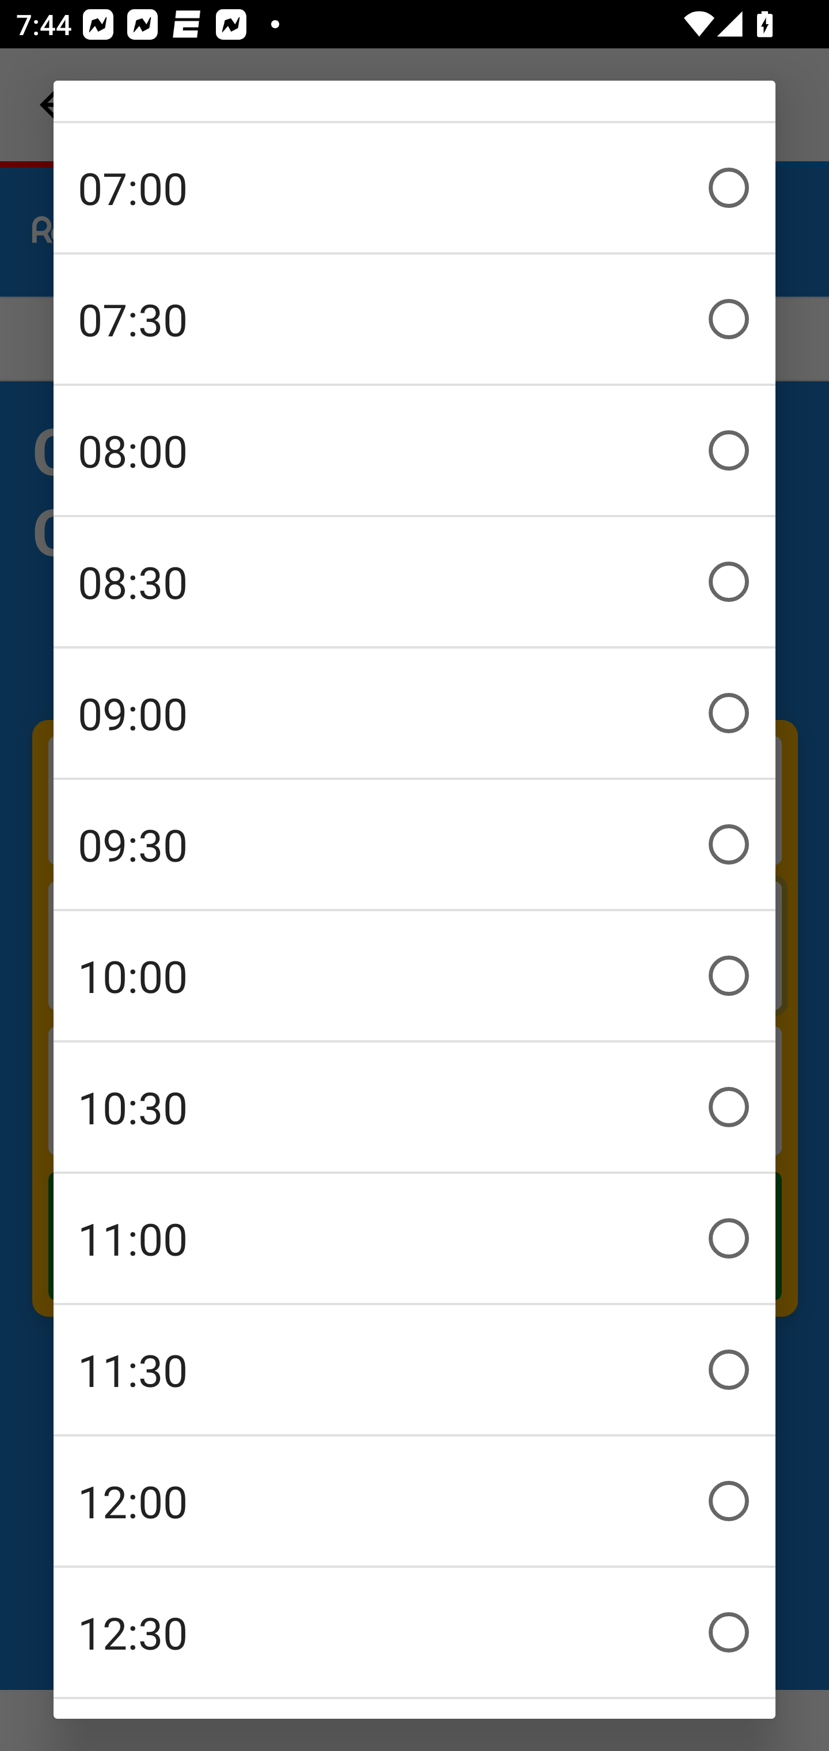 The height and width of the screenshot is (1751, 829). What do you see at coordinates (414, 843) in the screenshot?
I see `09:30` at bounding box center [414, 843].